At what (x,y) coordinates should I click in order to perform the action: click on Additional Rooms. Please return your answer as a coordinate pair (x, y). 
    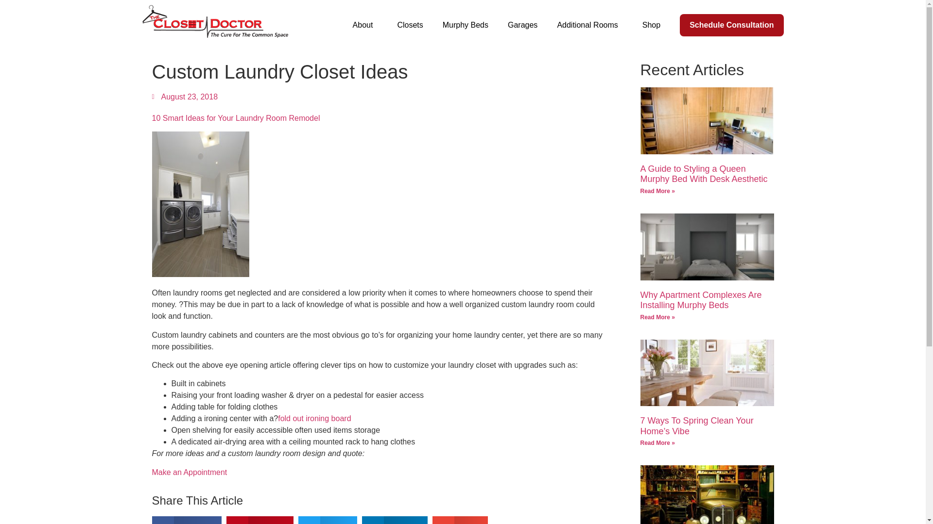
    Looking at the image, I should click on (589, 25).